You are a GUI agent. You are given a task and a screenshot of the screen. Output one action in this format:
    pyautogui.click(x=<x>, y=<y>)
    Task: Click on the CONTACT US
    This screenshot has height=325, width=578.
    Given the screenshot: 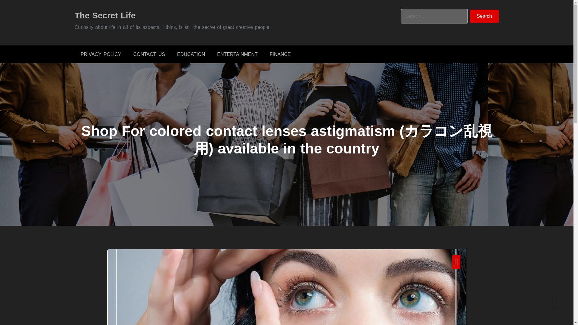 What is the action you would take?
    pyautogui.click(x=149, y=54)
    